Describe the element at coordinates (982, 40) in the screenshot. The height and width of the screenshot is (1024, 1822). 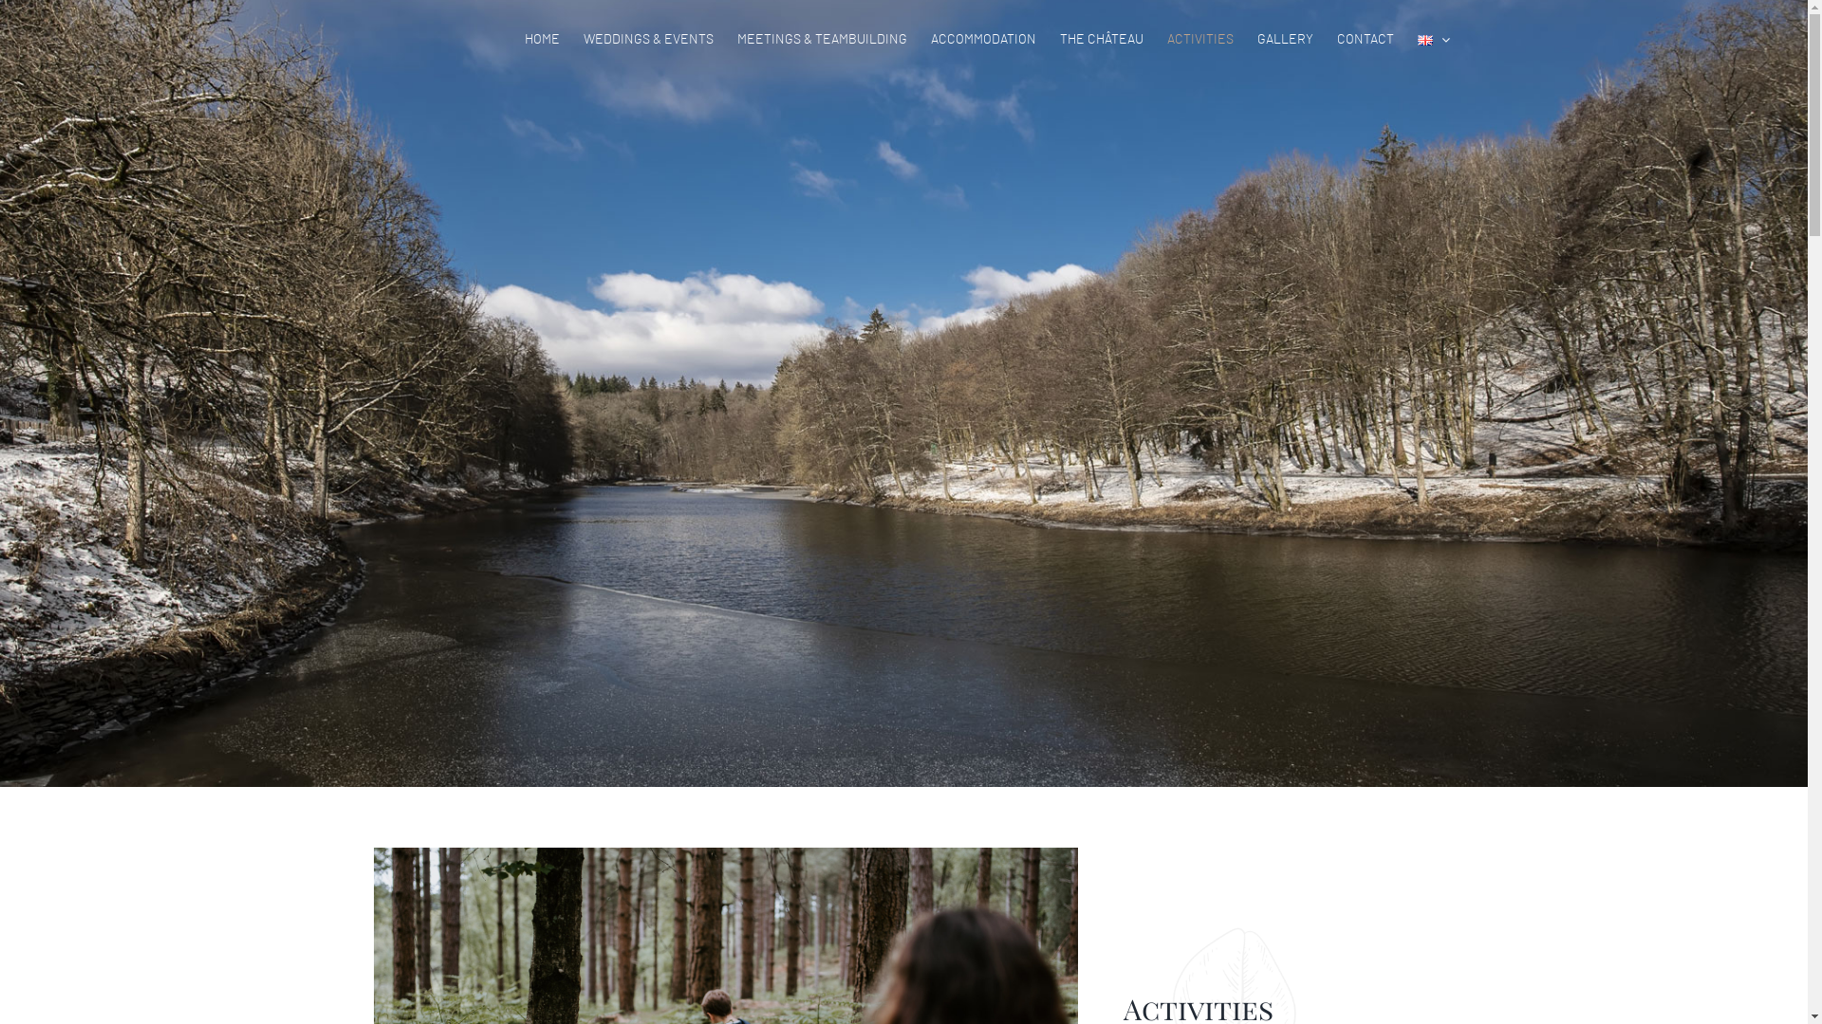
I see `ACCOMMODATION` at that location.